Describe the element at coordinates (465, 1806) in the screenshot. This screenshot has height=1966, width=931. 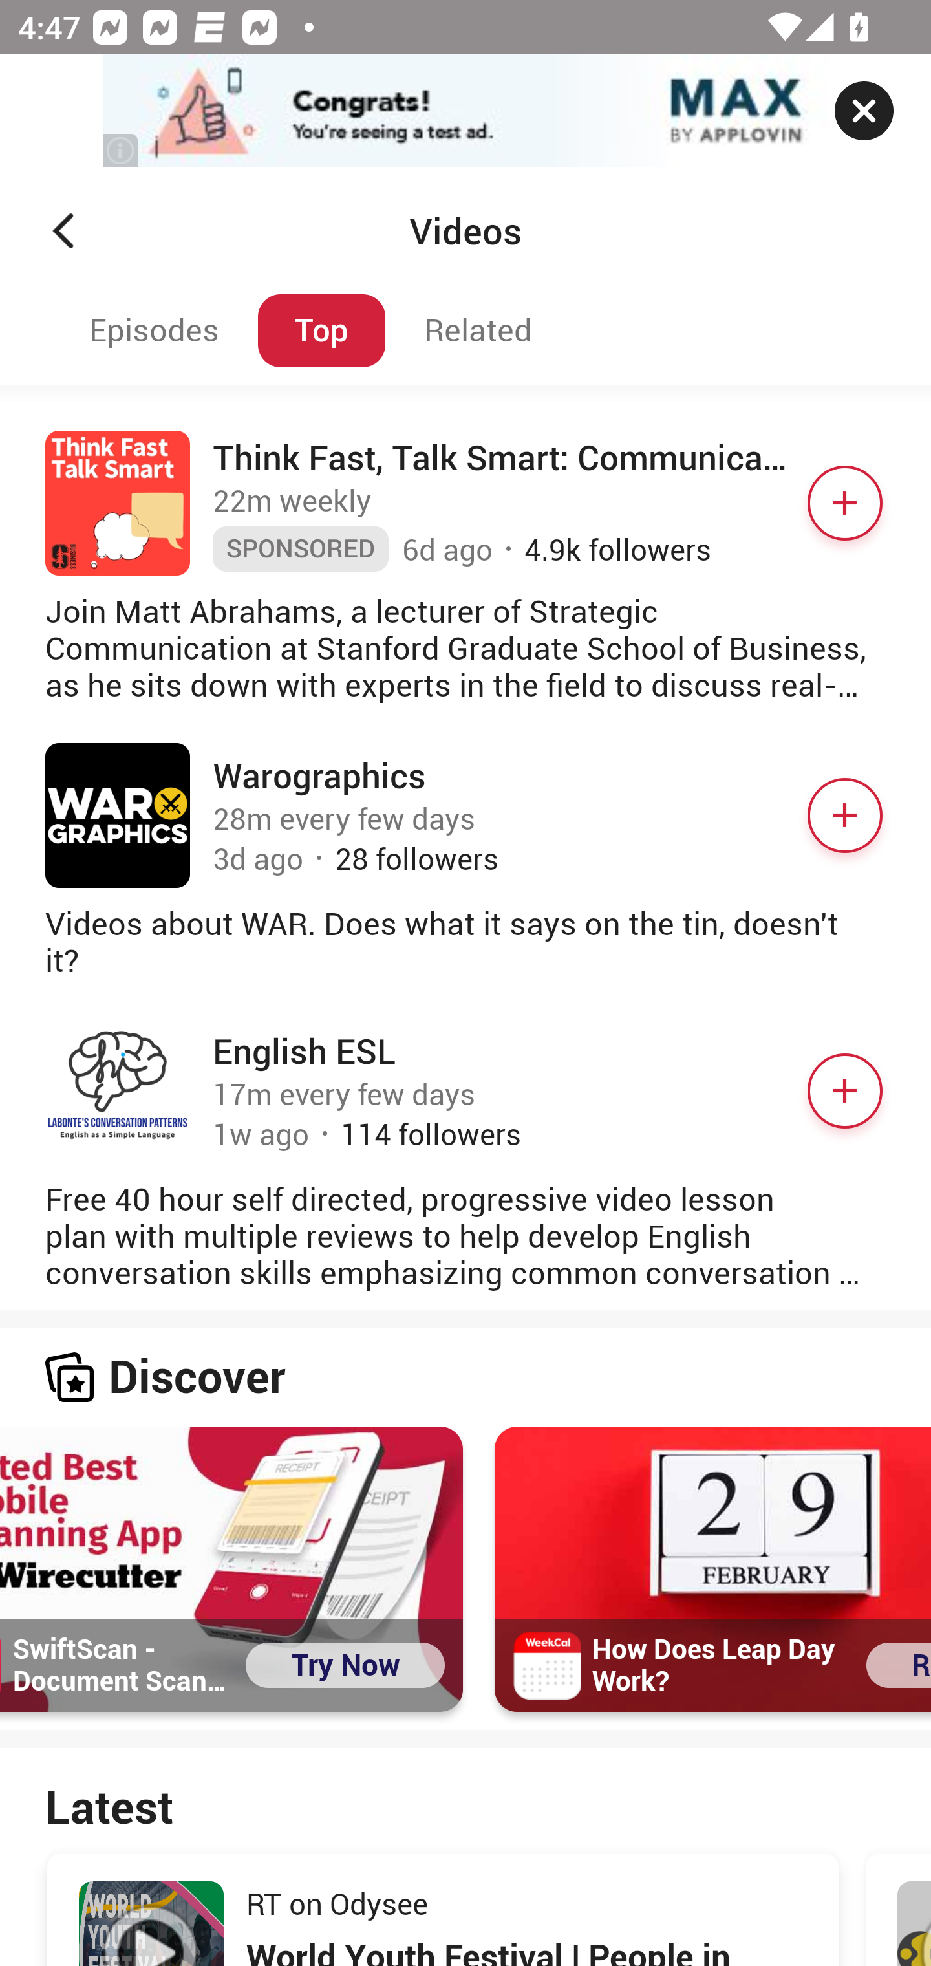
I see `Latest` at that location.